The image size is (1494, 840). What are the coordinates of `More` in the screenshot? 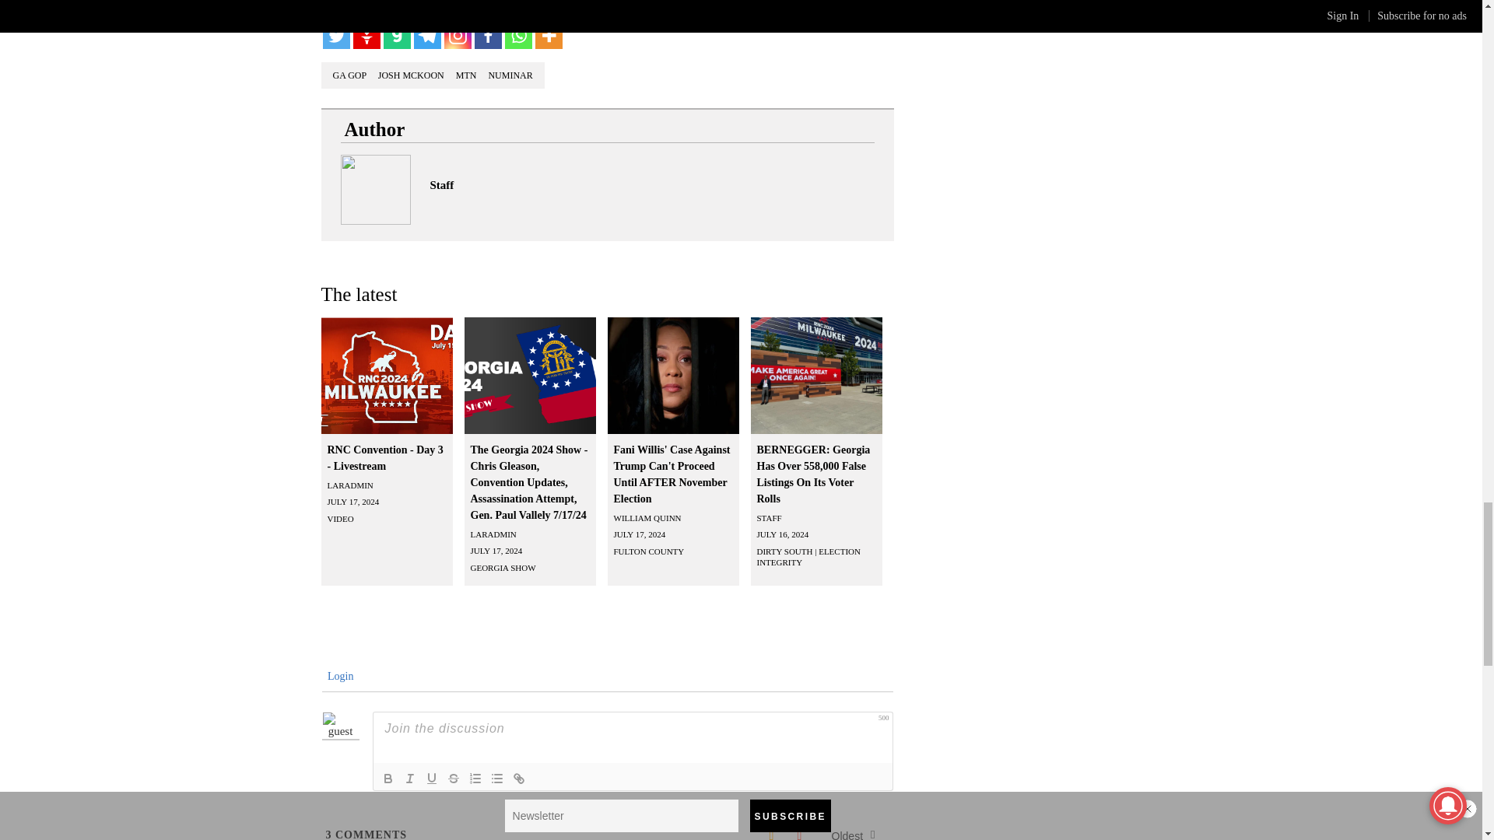 It's located at (549, 35).